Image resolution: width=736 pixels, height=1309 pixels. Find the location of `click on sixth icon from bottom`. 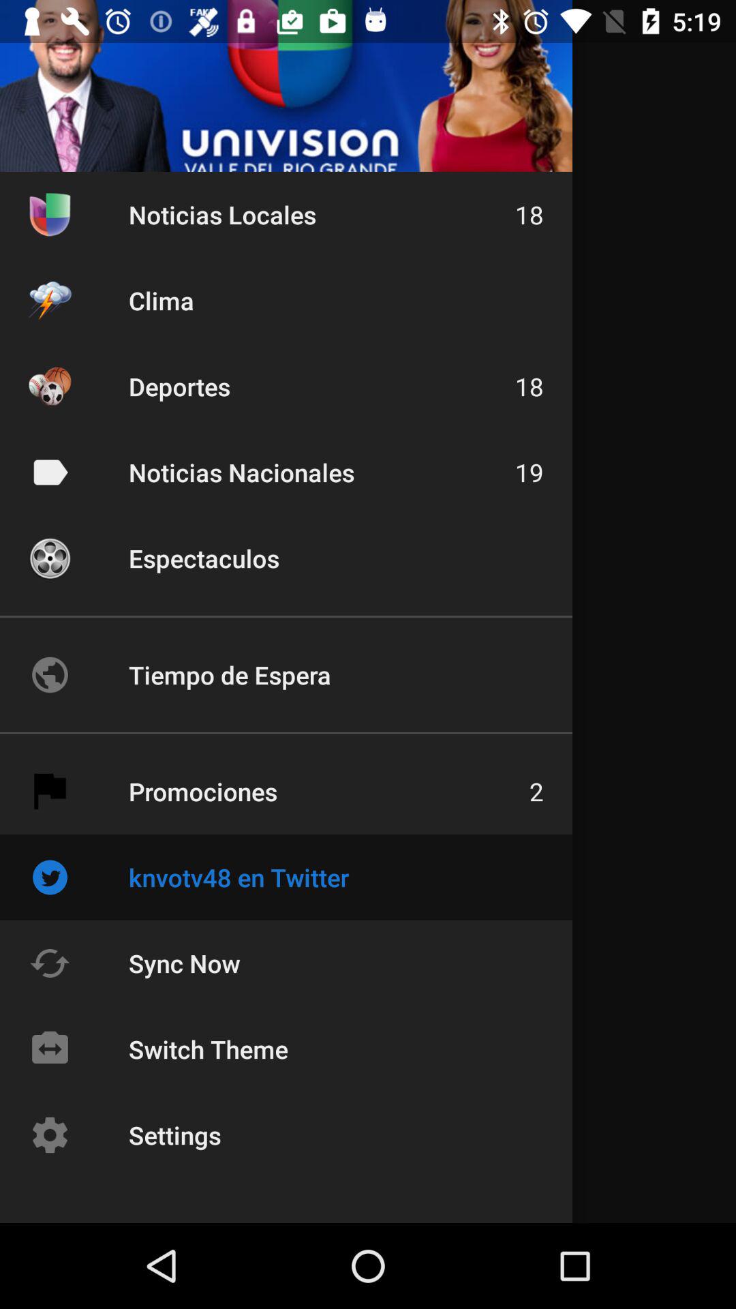

click on sixth icon from bottom is located at coordinates (50, 675).